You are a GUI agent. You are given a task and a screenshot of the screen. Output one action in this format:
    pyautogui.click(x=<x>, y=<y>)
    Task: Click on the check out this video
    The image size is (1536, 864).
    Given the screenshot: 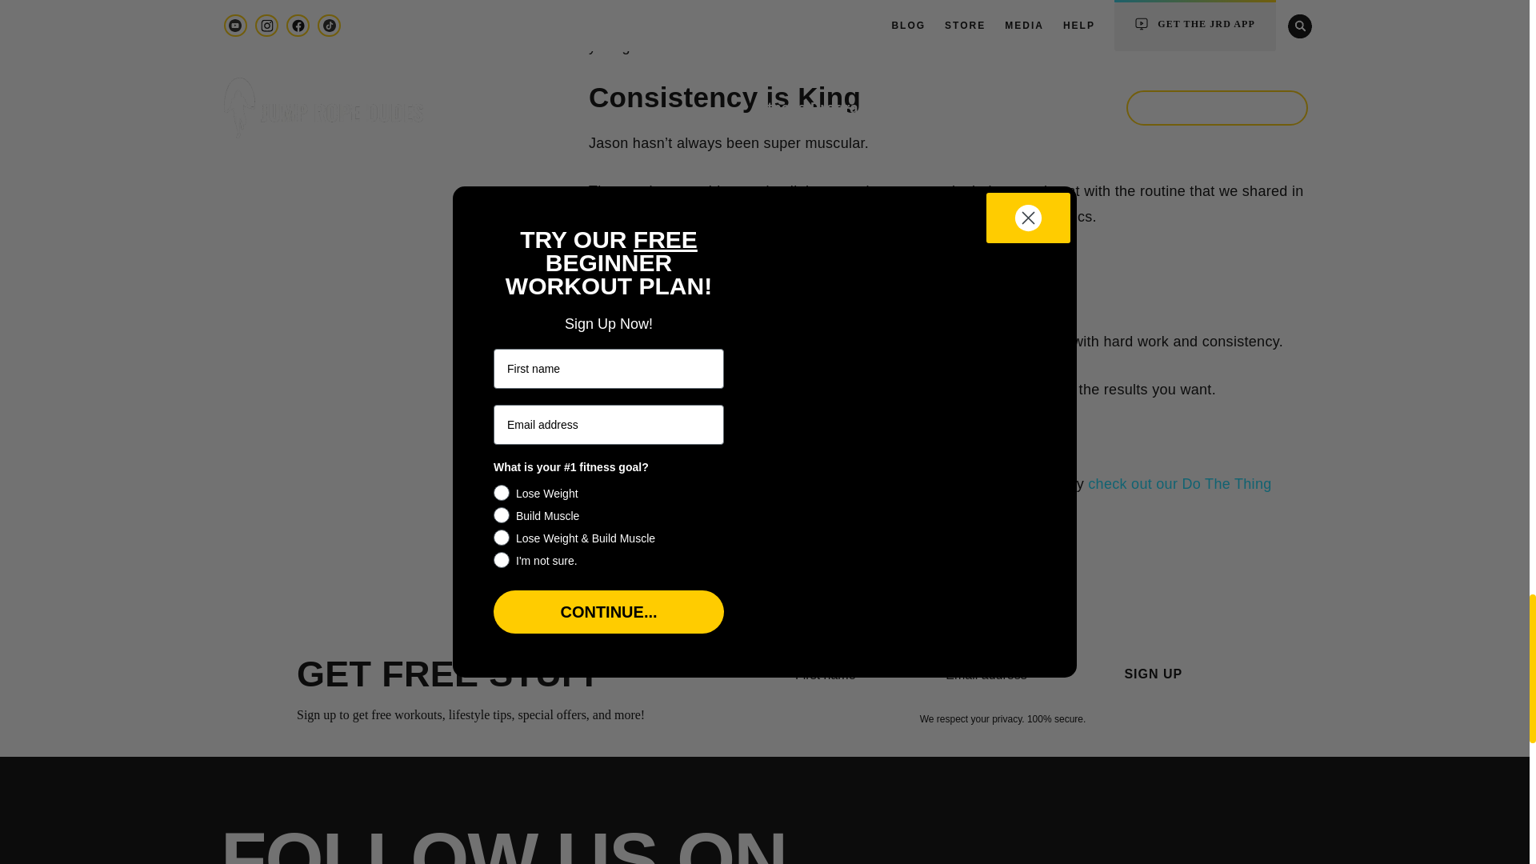 What is the action you would take?
    pyautogui.click(x=955, y=19)
    